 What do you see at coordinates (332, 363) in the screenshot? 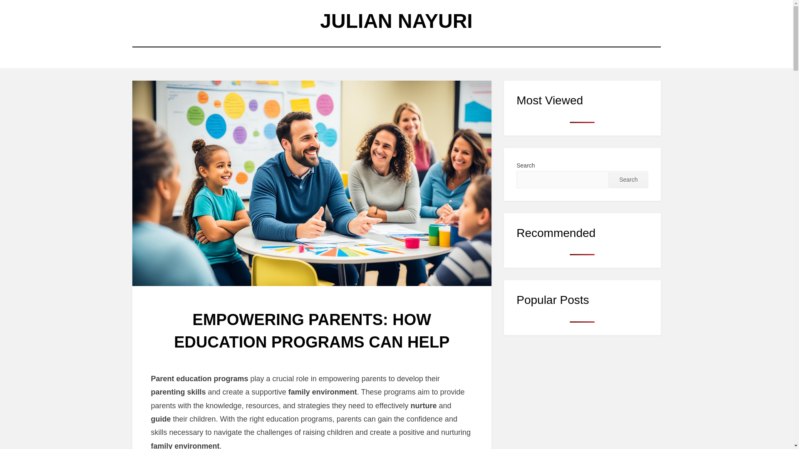
I see `Julian` at bounding box center [332, 363].